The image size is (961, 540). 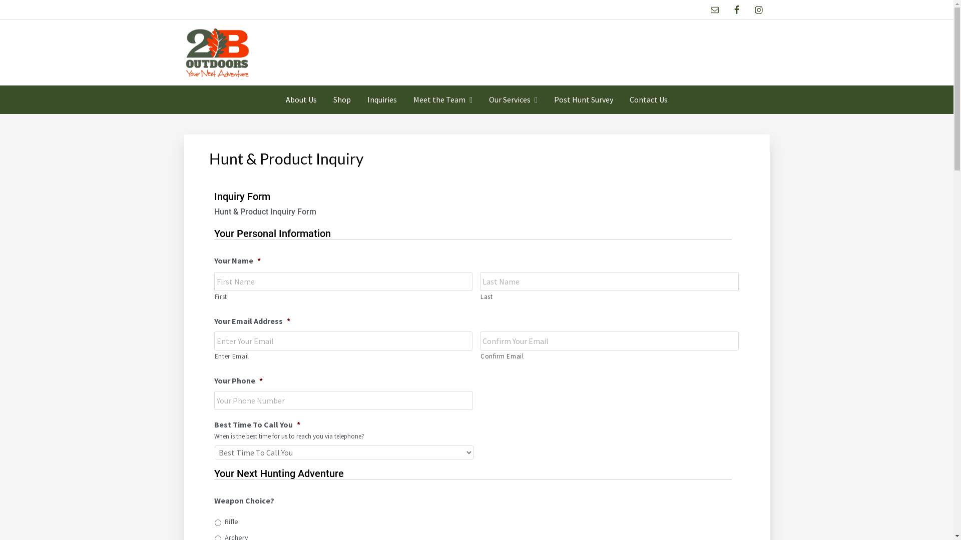 I want to click on Meet the Team, so click(x=443, y=100).